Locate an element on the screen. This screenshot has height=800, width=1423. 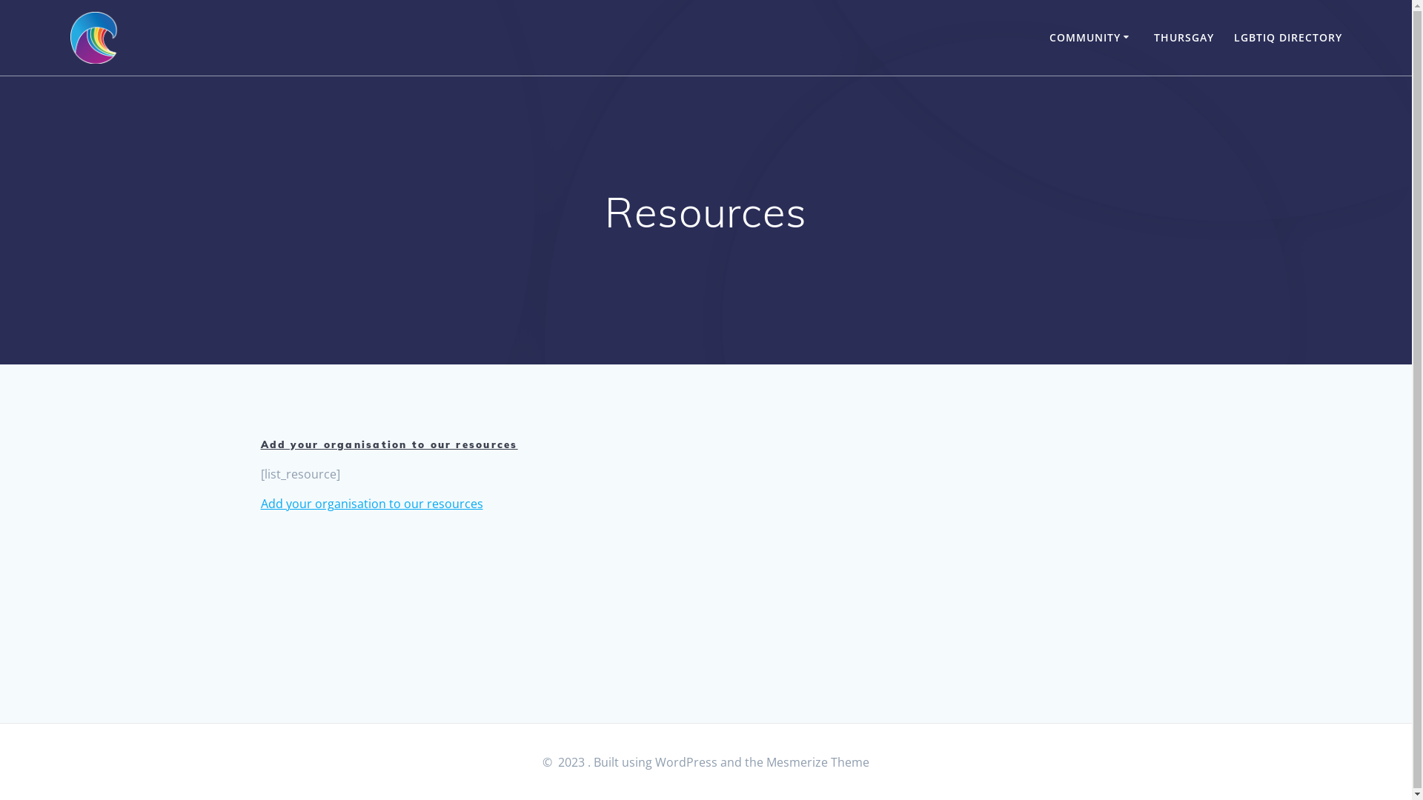
LGBTIQ DIRECTORY is located at coordinates (1288, 38).